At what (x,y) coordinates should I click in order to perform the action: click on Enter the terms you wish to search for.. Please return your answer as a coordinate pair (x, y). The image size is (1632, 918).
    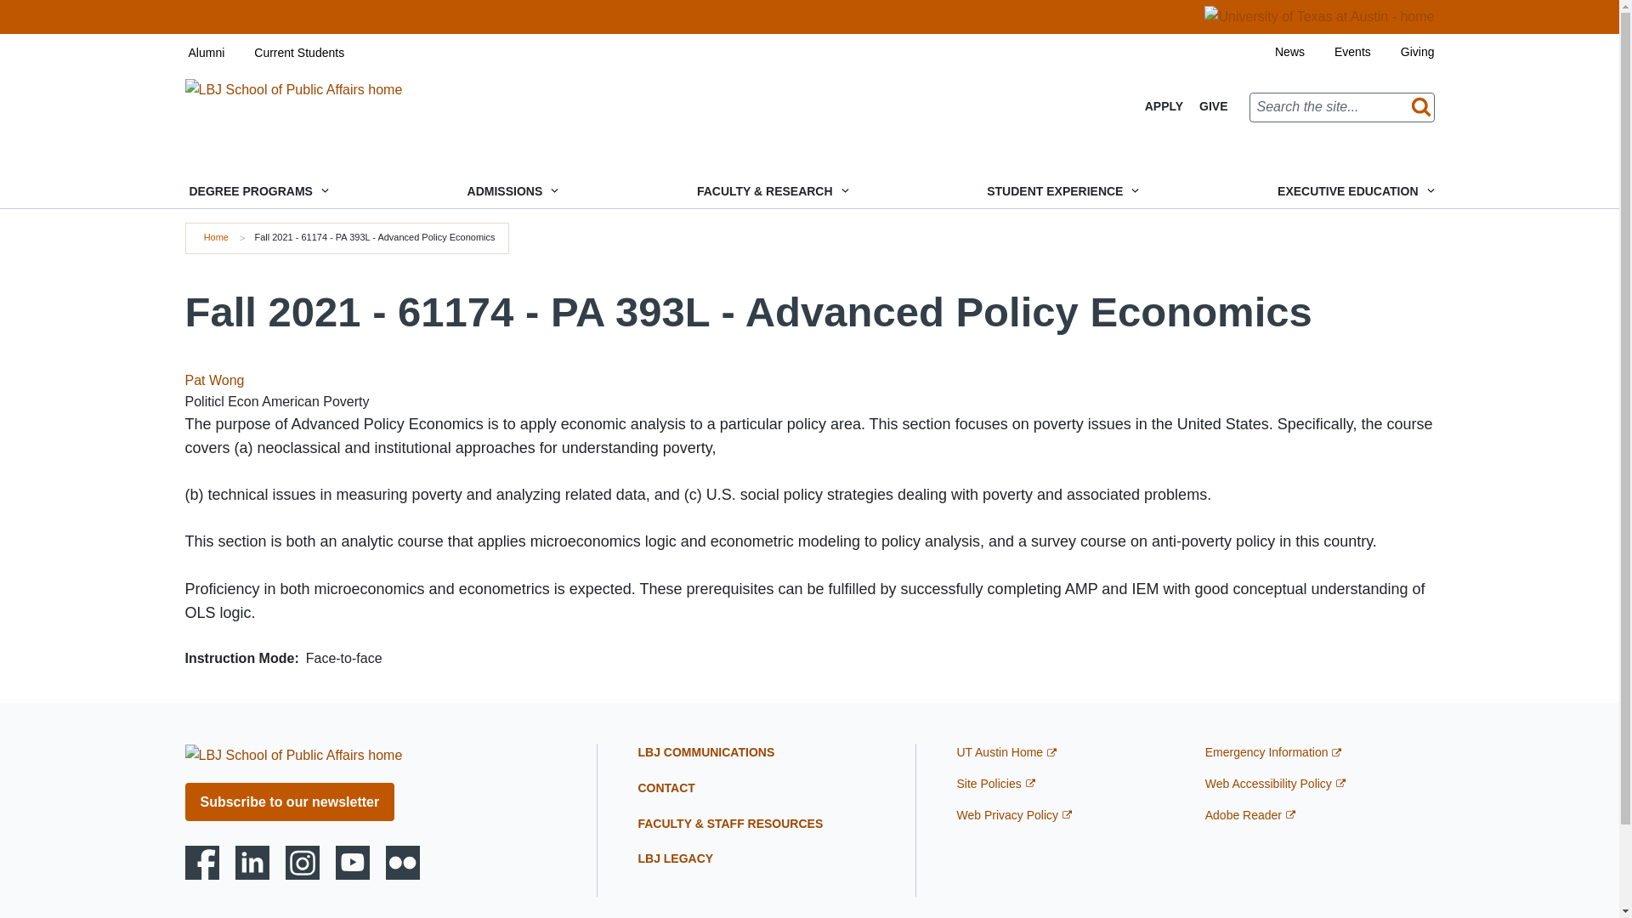
    Looking at the image, I should click on (1341, 107).